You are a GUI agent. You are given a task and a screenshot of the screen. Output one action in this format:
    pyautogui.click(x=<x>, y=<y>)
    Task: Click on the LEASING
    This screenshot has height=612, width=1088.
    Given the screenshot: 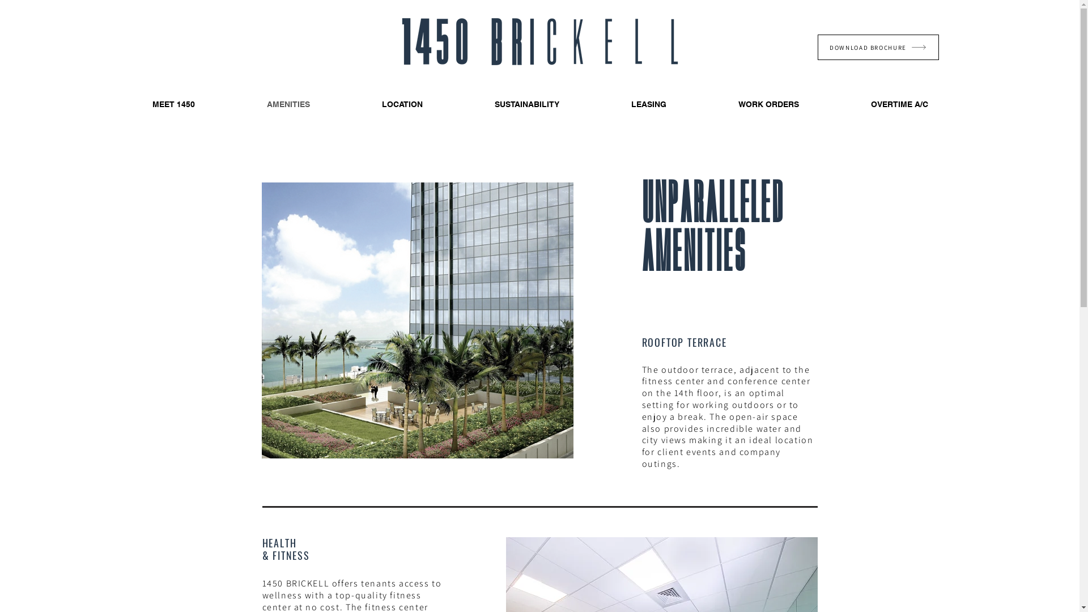 What is the action you would take?
    pyautogui.click(x=648, y=104)
    